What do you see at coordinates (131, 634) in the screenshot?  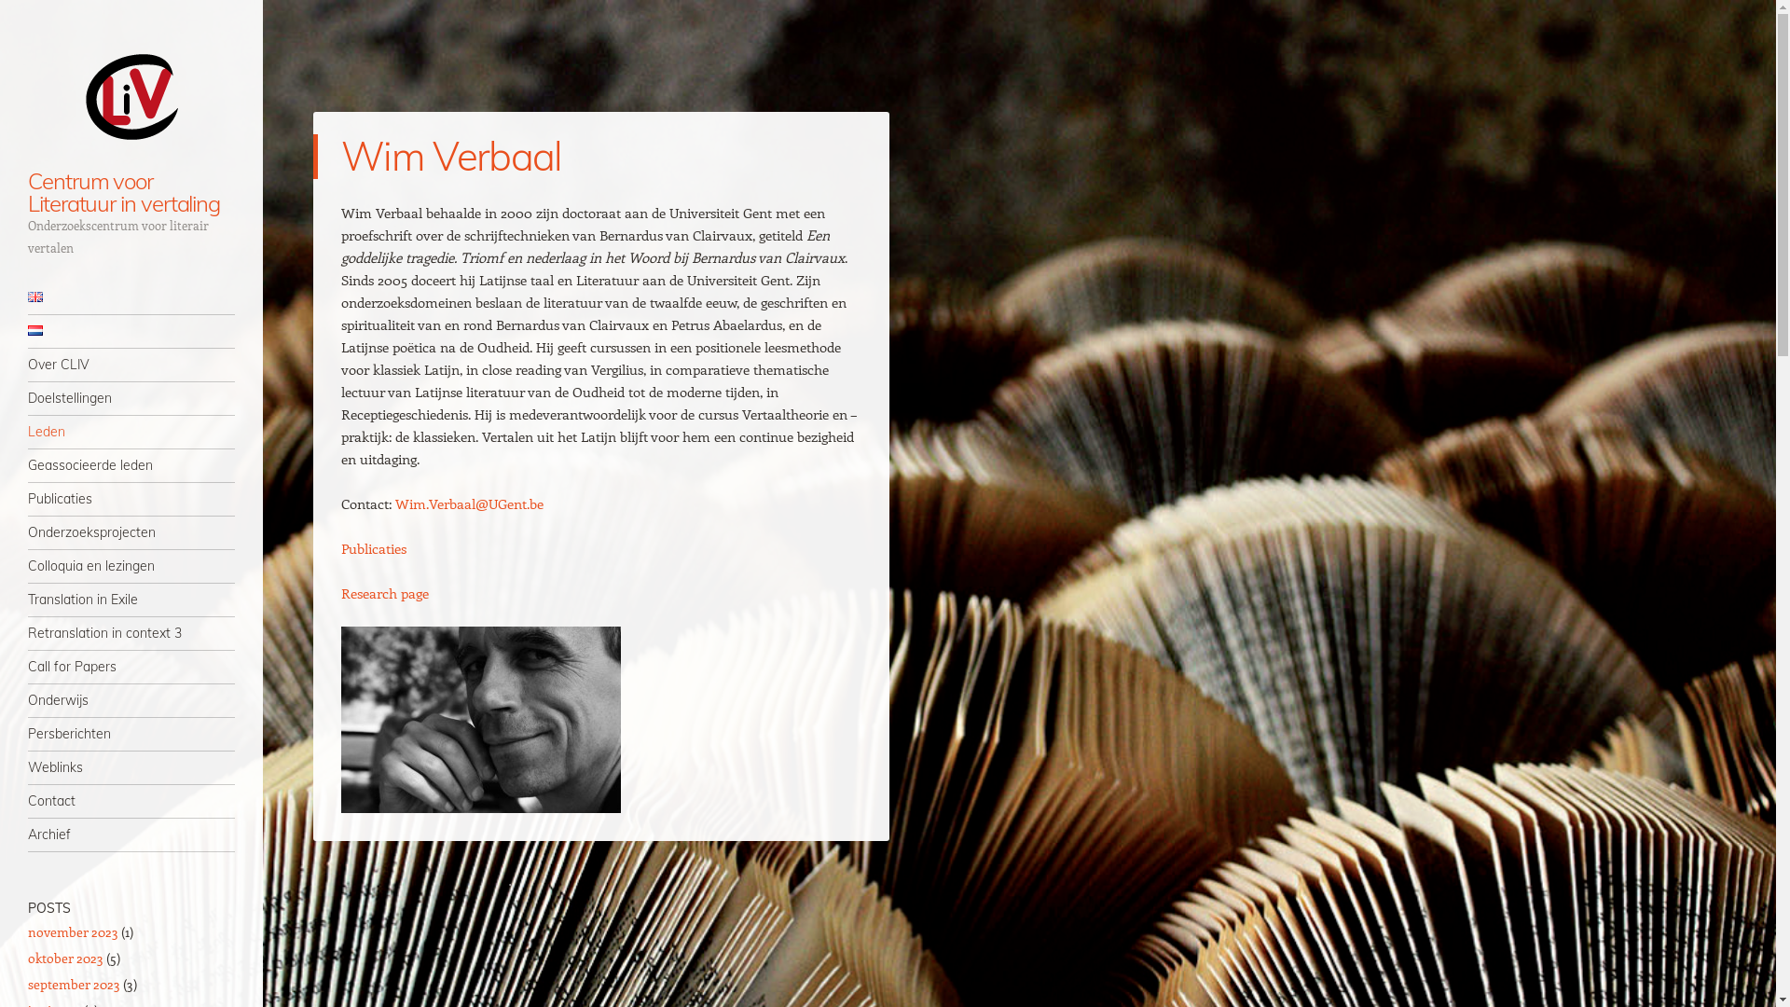 I see `Retranslation in context 3` at bounding box center [131, 634].